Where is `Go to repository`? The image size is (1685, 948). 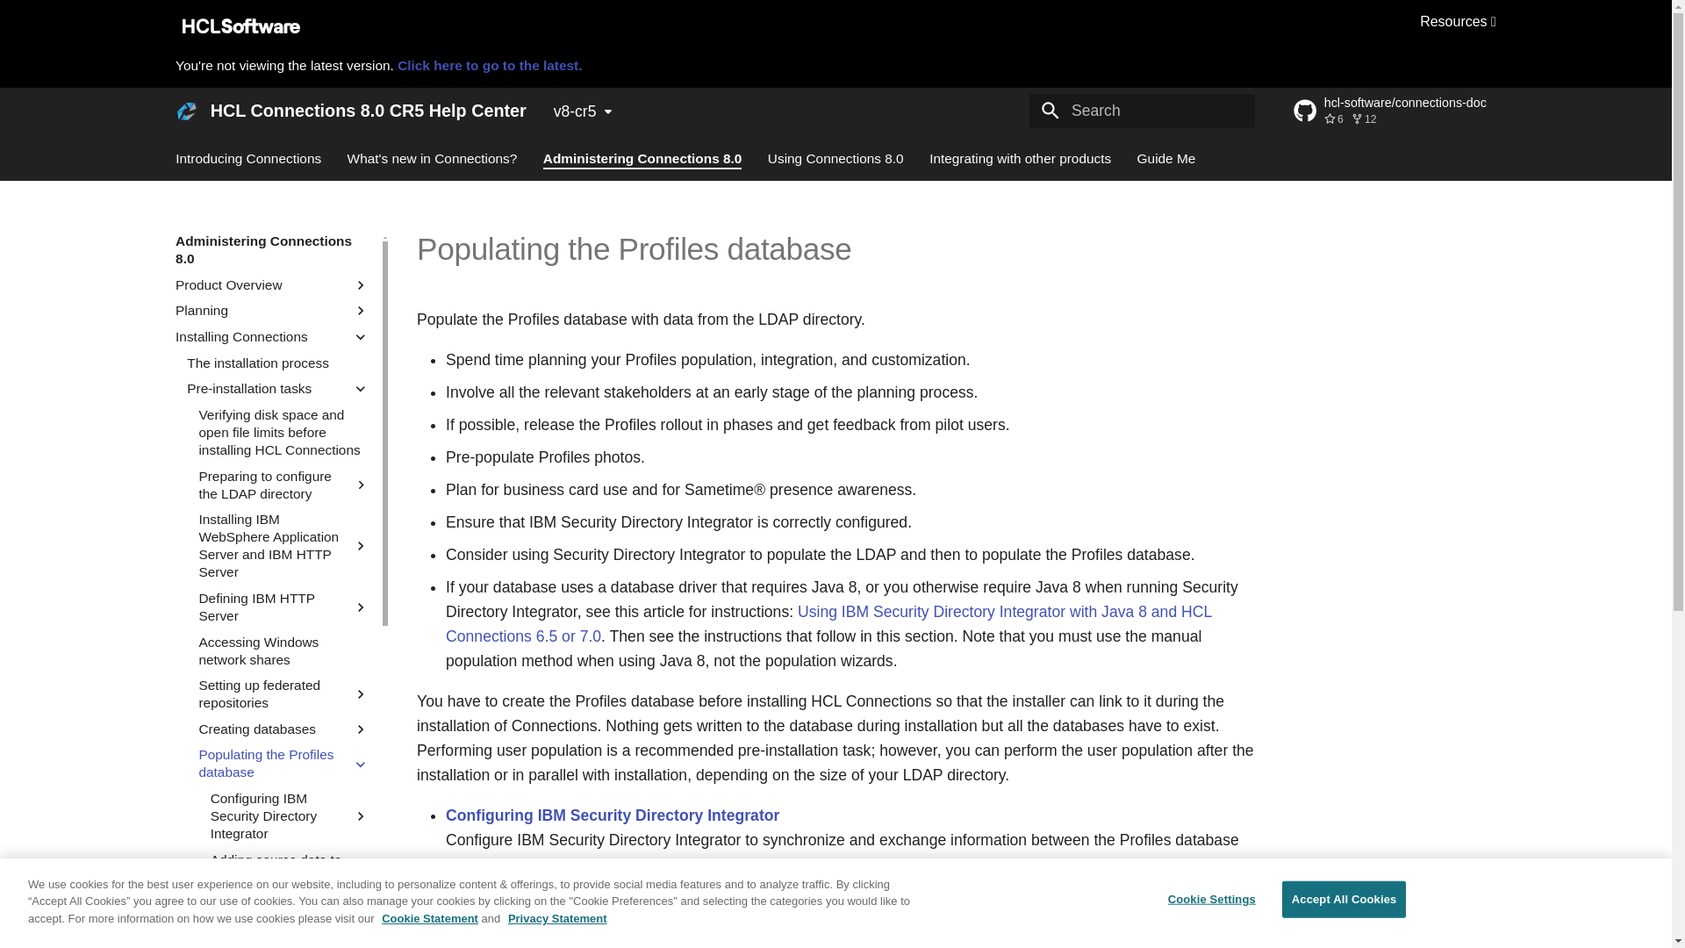 Go to repository is located at coordinates (1395, 111).